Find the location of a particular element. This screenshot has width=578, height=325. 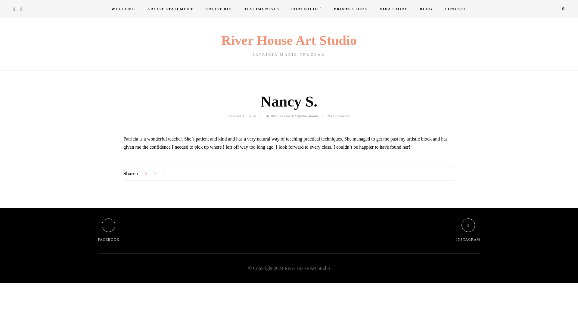

Click to share this post on Twitter is located at coordinates (155, 174).